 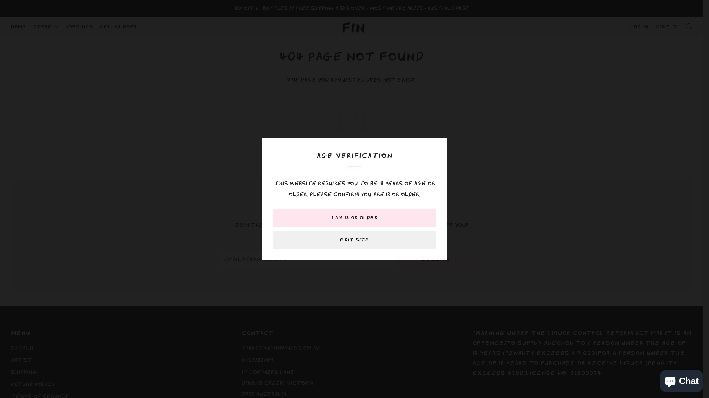 What do you see at coordinates (22, 348) in the screenshot?
I see `Search` at bounding box center [22, 348].